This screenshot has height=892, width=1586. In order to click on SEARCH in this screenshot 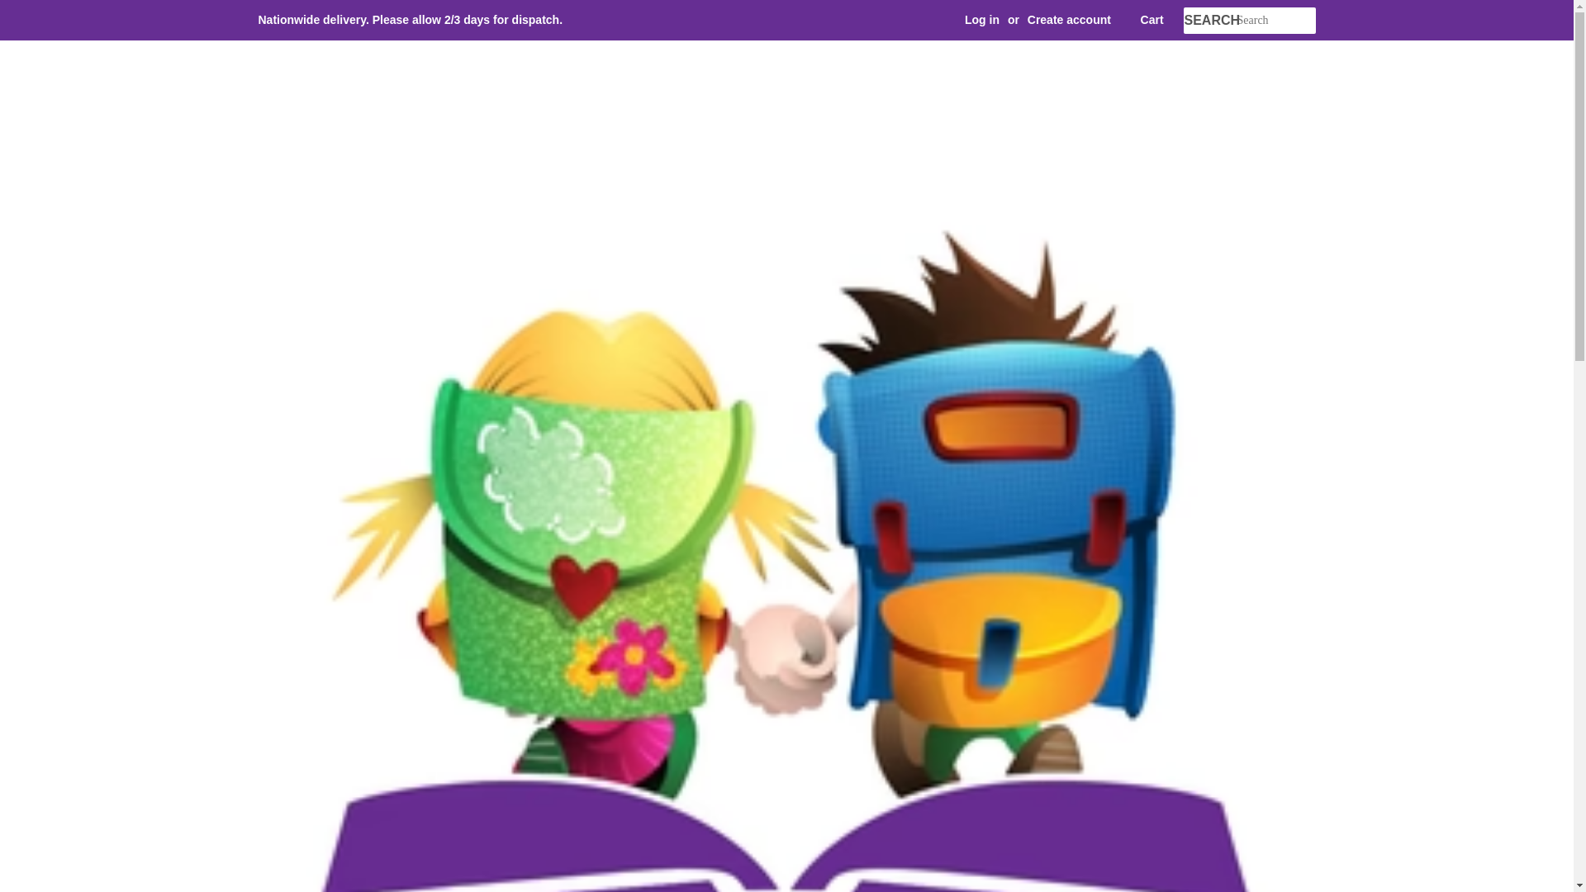, I will do `click(1209, 21)`.